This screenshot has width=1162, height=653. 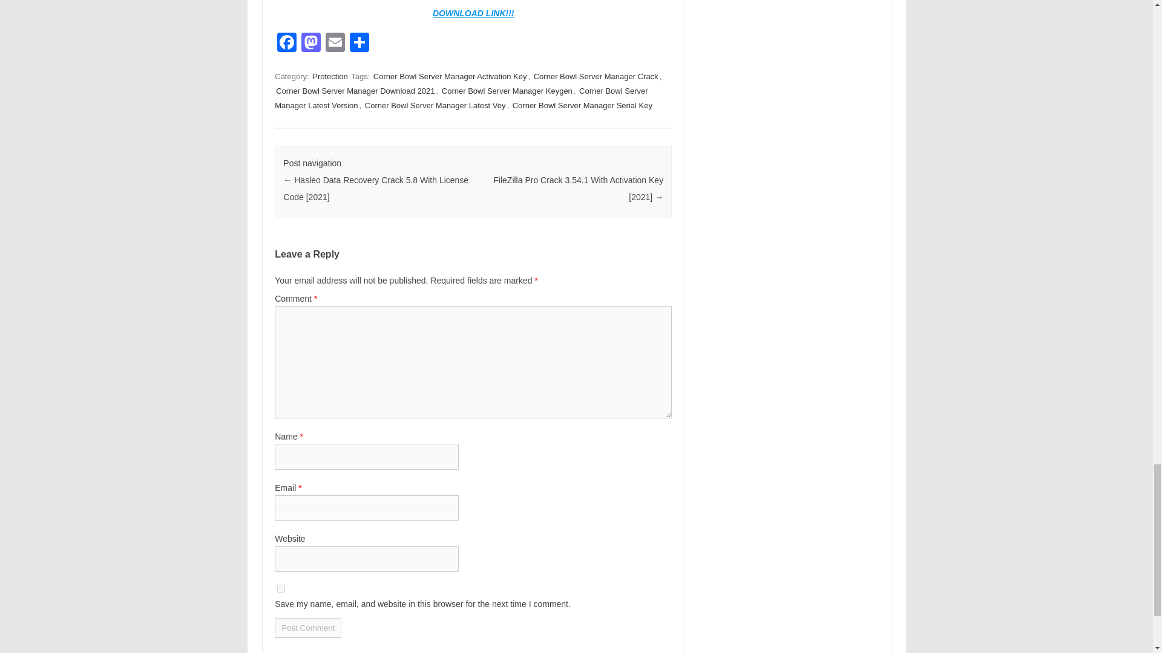 I want to click on Corner Bowl Server Manager Latest Version, so click(x=461, y=98).